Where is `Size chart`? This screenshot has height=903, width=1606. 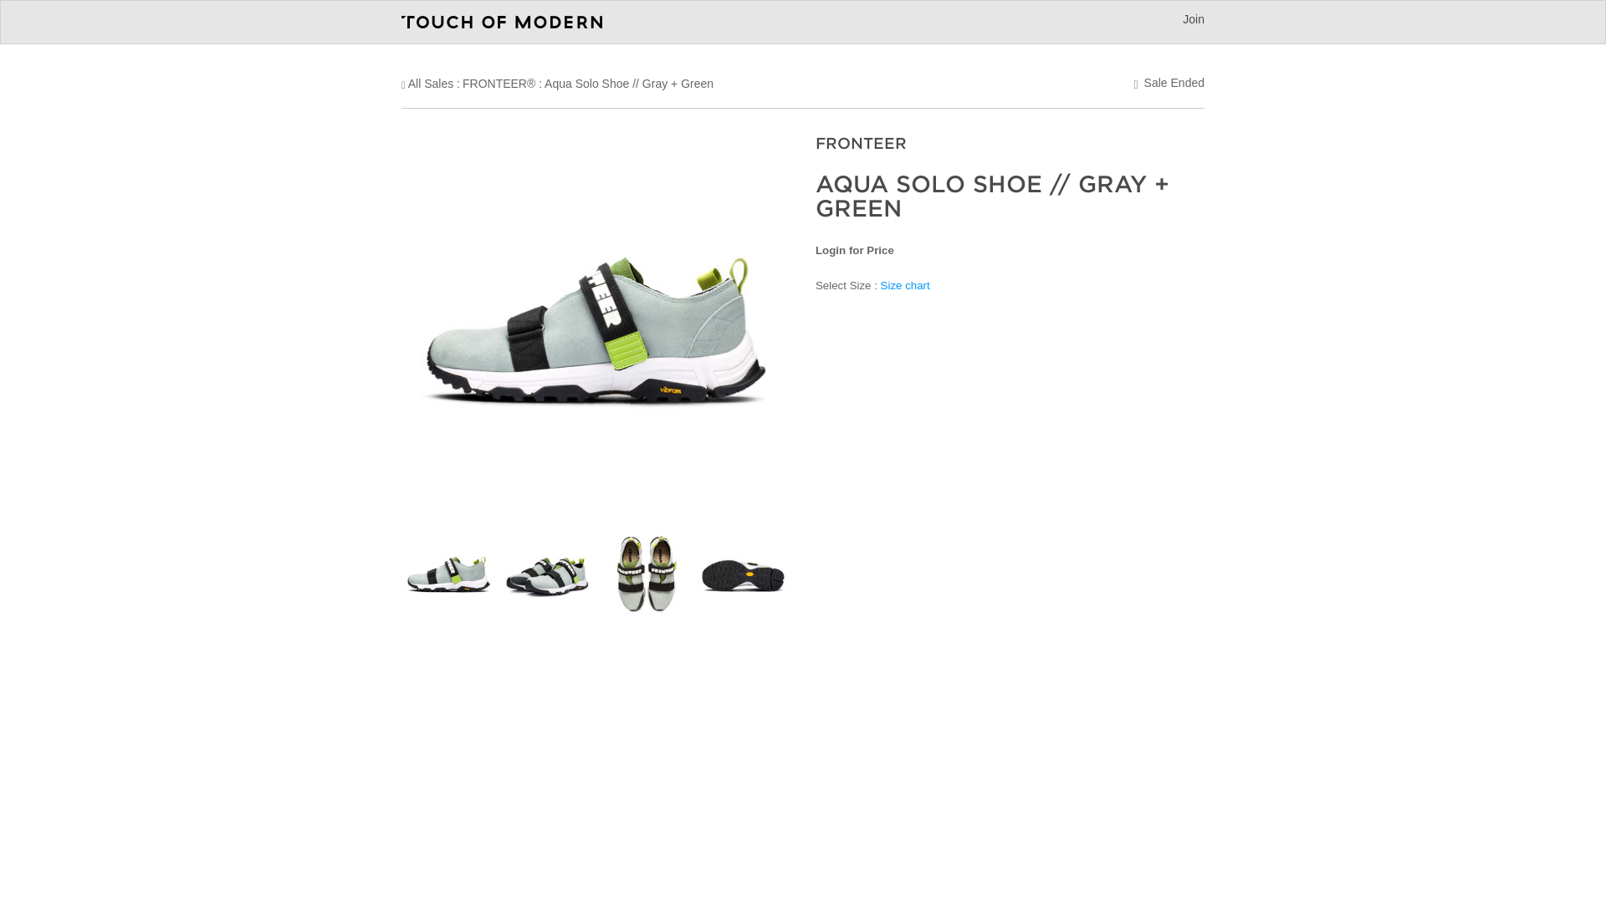 Size chart is located at coordinates (905, 284).